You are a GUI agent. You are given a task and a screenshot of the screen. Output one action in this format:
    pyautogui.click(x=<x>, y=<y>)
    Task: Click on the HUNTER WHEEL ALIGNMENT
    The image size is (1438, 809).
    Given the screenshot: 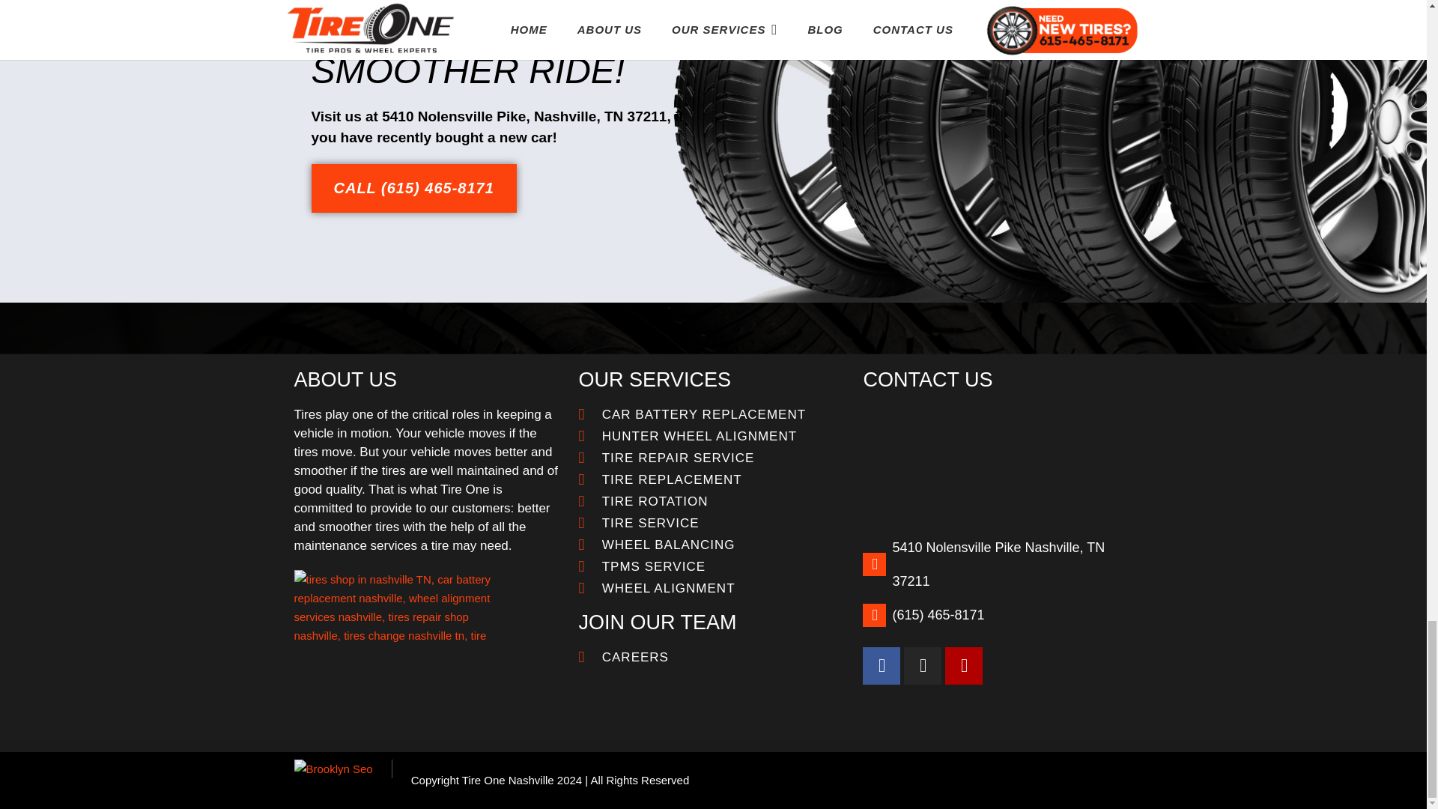 What is the action you would take?
    pyautogui.click(x=713, y=436)
    